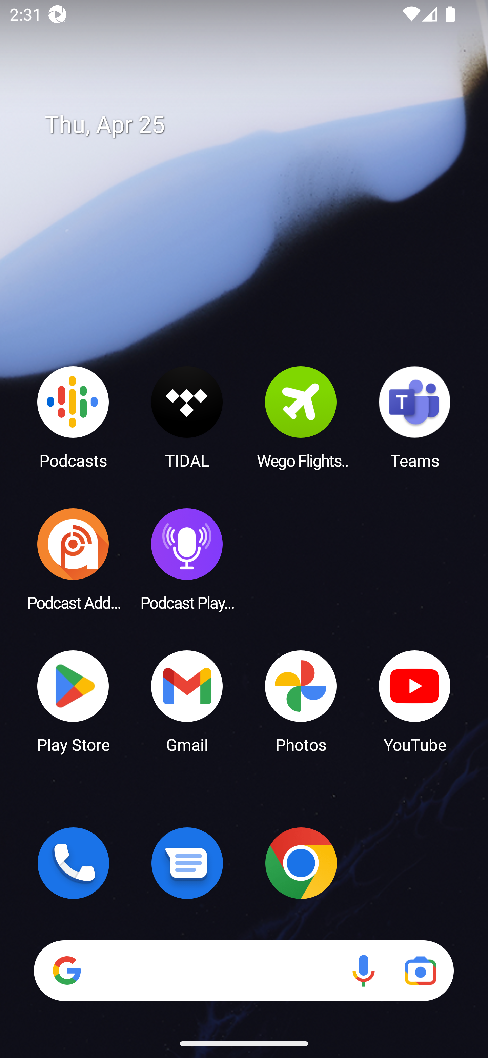 The width and height of the screenshot is (488, 1058). I want to click on Podcast Addict, so click(73, 559).